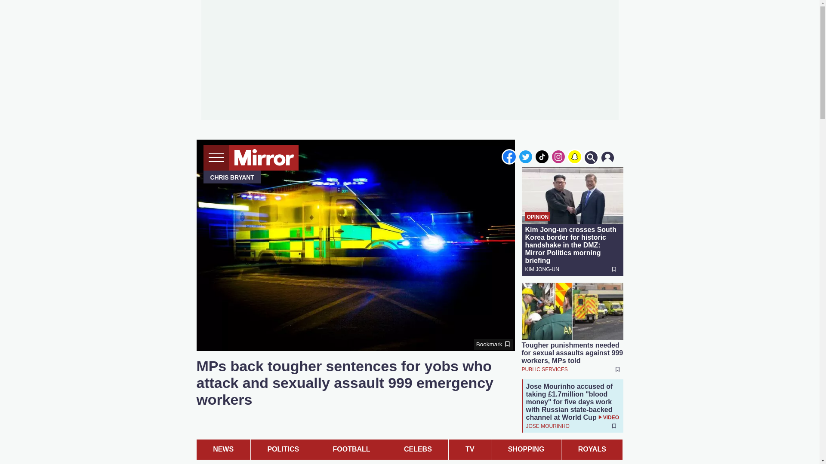 This screenshot has height=464, width=826. What do you see at coordinates (574, 156) in the screenshot?
I see `snapchat` at bounding box center [574, 156].